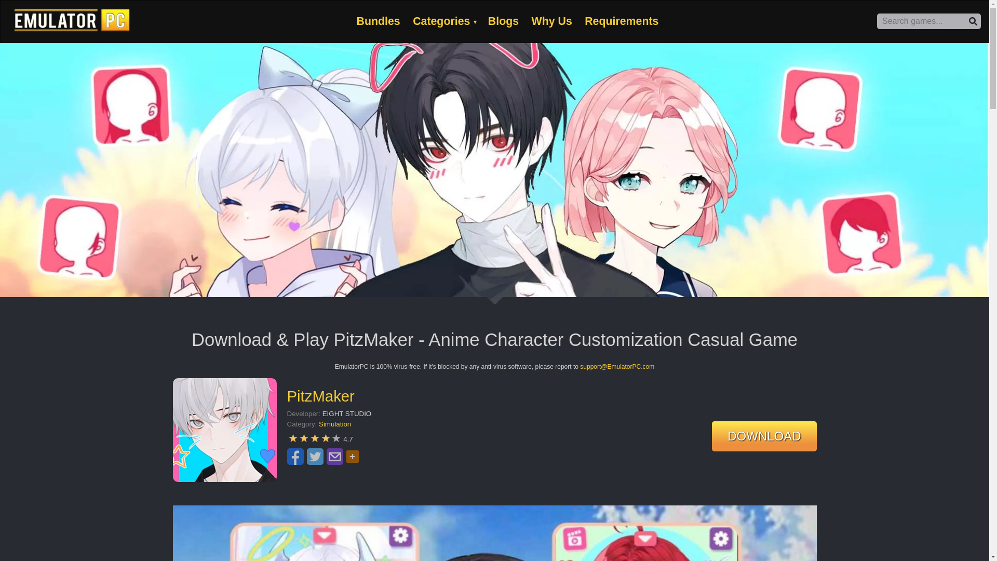 This screenshot has width=997, height=561. Describe the element at coordinates (503, 21) in the screenshot. I see `Blogs` at that location.